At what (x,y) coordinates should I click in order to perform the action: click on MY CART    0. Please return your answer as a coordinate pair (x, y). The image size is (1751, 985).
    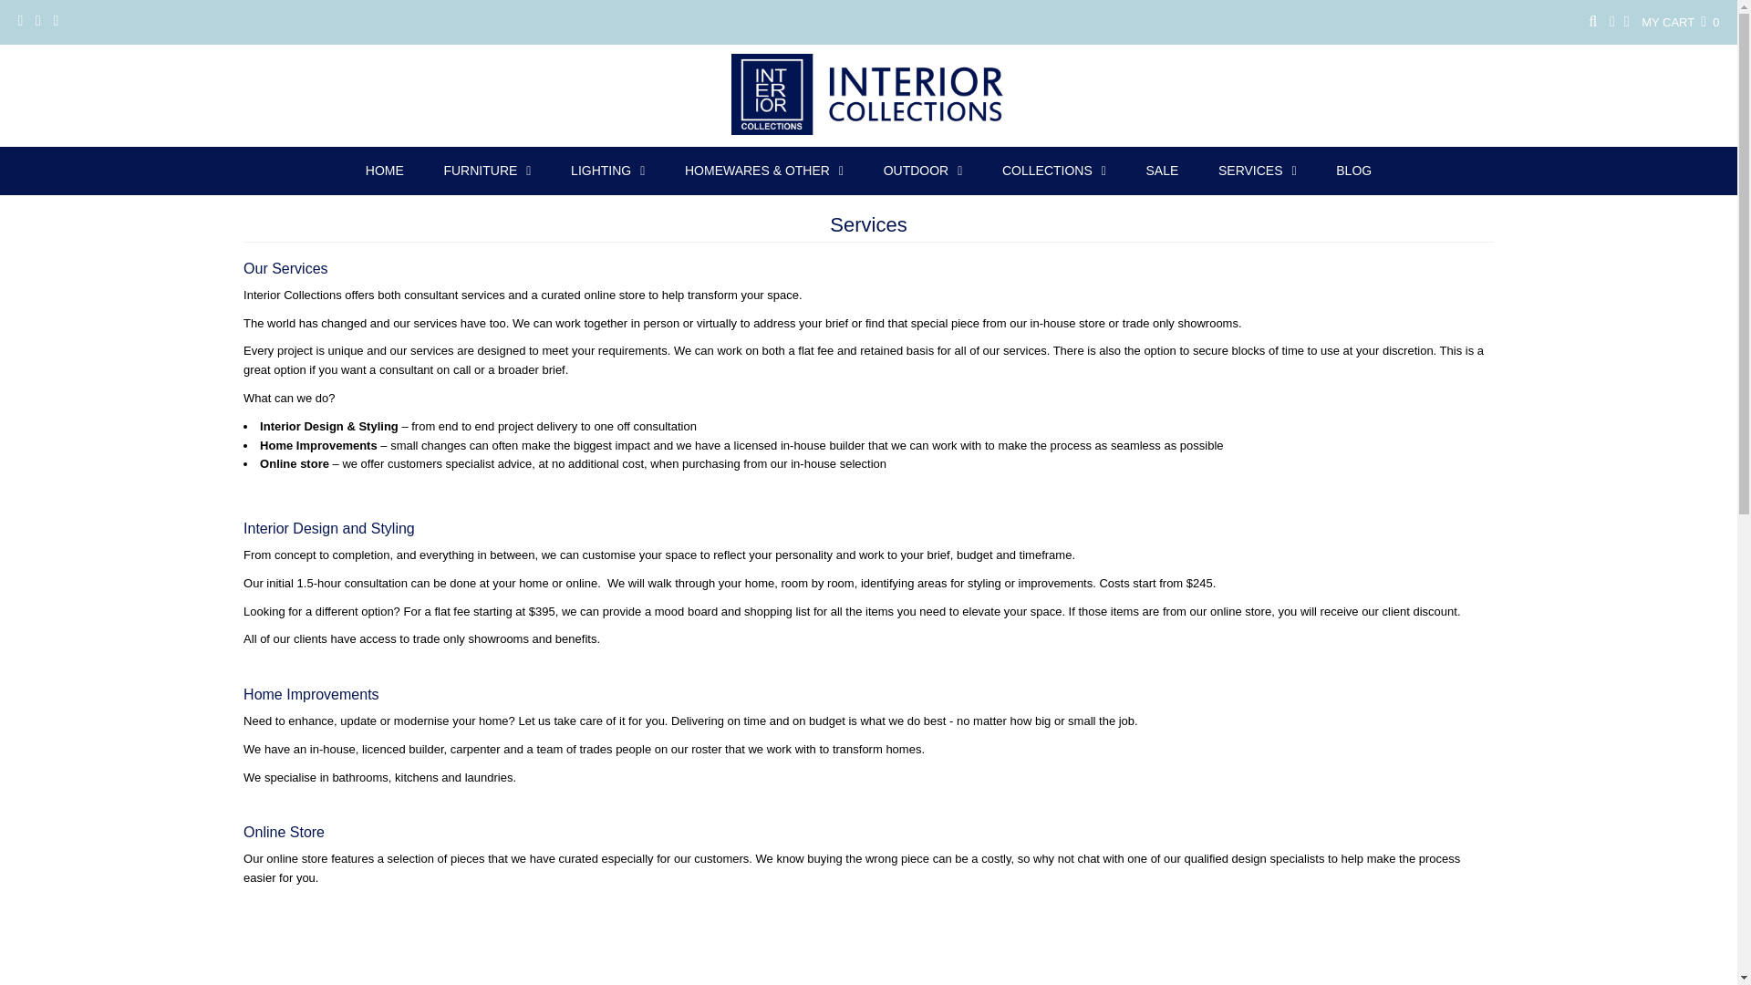
    Looking at the image, I should click on (1680, 22).